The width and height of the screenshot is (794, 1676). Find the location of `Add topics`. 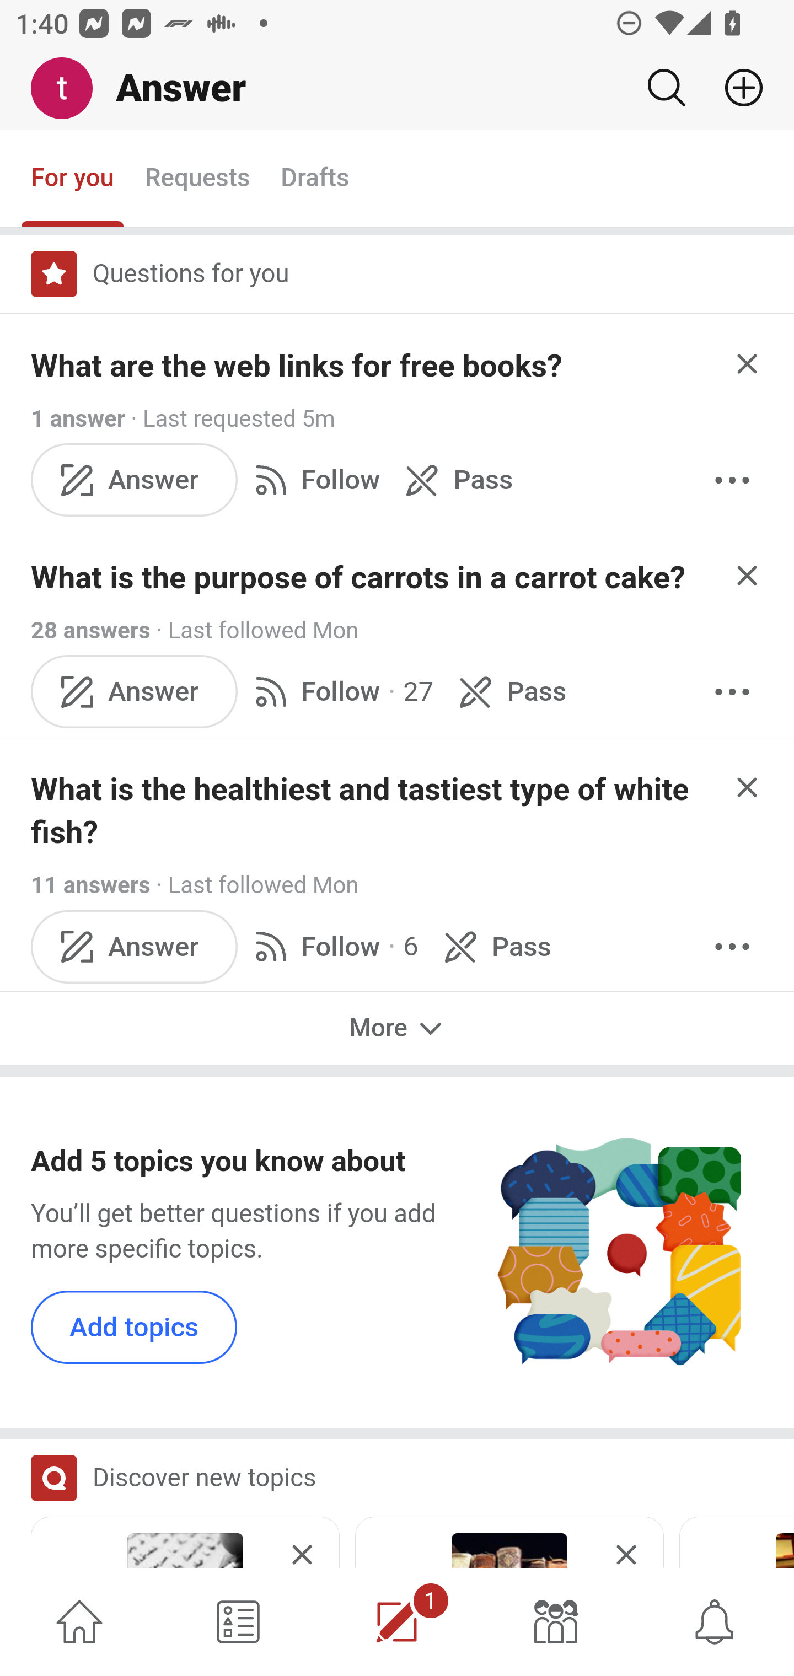

Add topics is located at coordinates (135, 1326).